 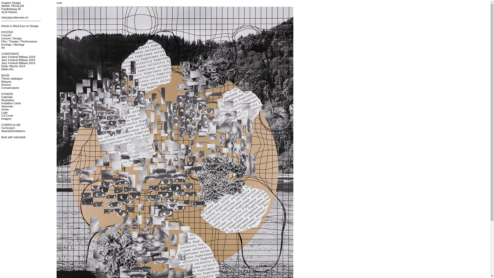 I want to click on Thesis catalogue, so click(x=12, y=79).